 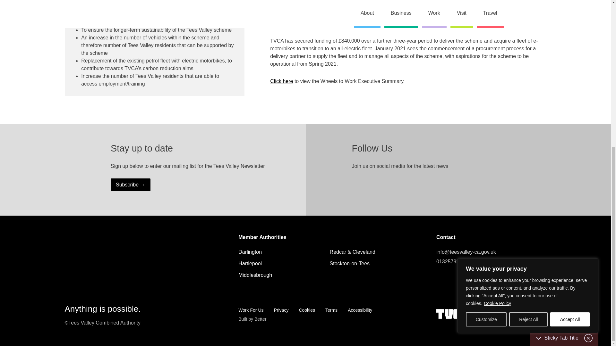 What do you see at coordinates (250, 252) in the screenshot?
I see `Visit Darlington Council` at bounding box center [250, 252].